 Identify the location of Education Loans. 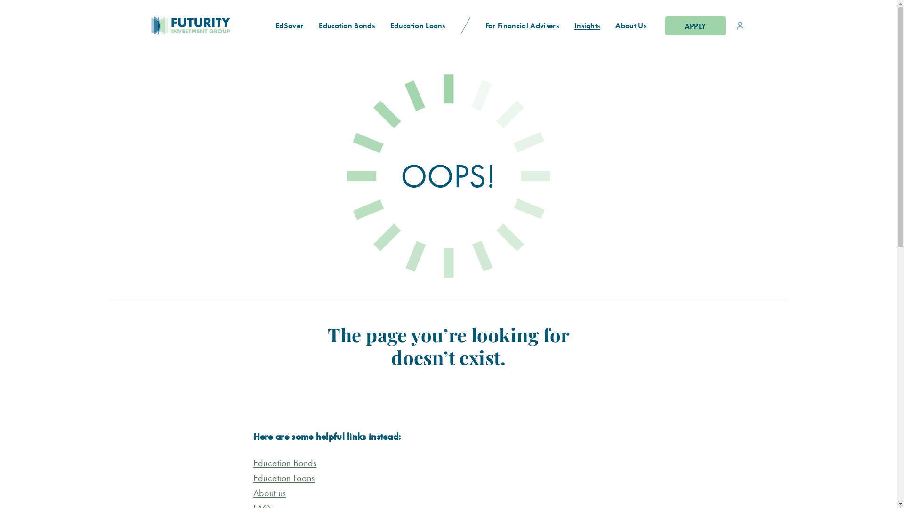
(284, 478).